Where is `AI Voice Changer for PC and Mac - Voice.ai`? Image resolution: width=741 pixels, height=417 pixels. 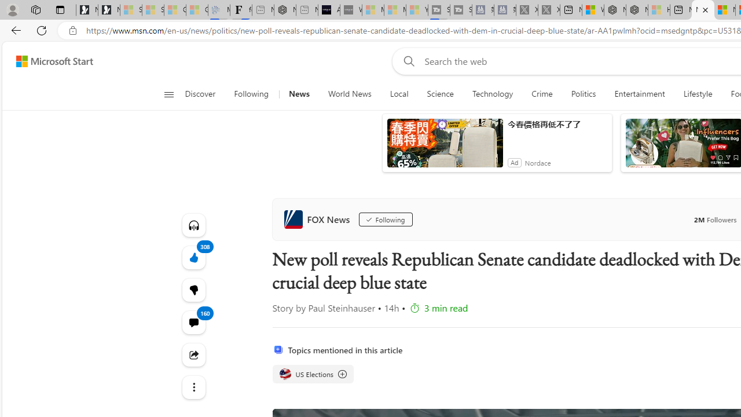
AI Voice Changer for PC and Mac - Voice.ai is located at coordinates (329, 10).